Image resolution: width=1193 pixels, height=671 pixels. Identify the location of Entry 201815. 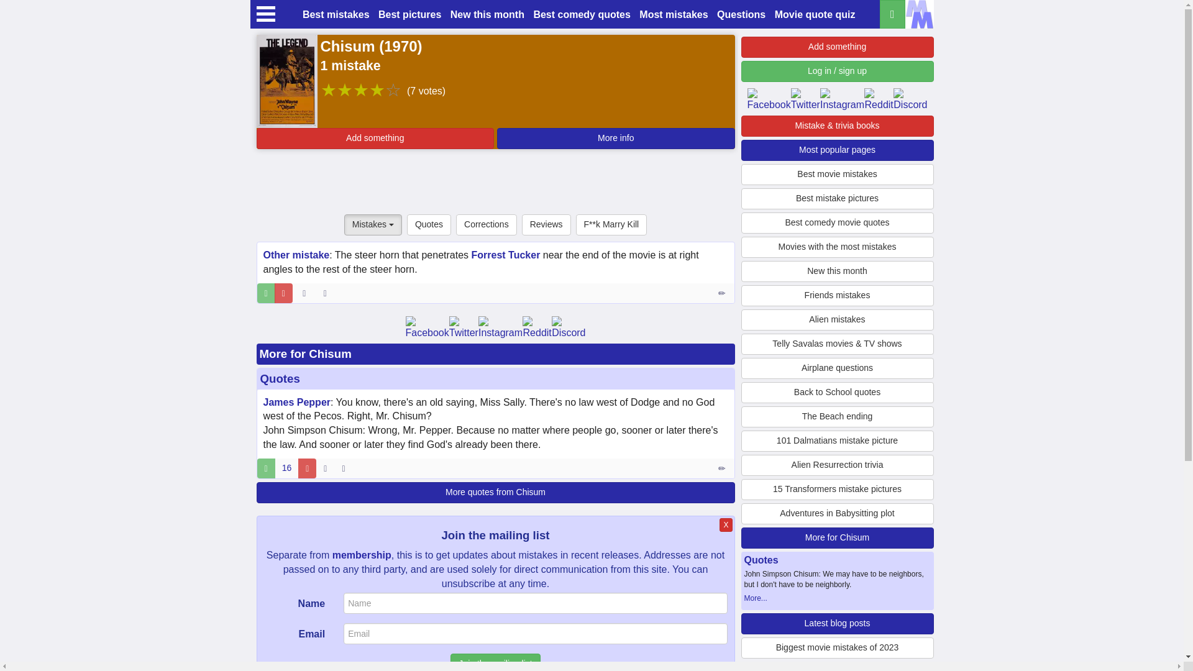
(723, 293).